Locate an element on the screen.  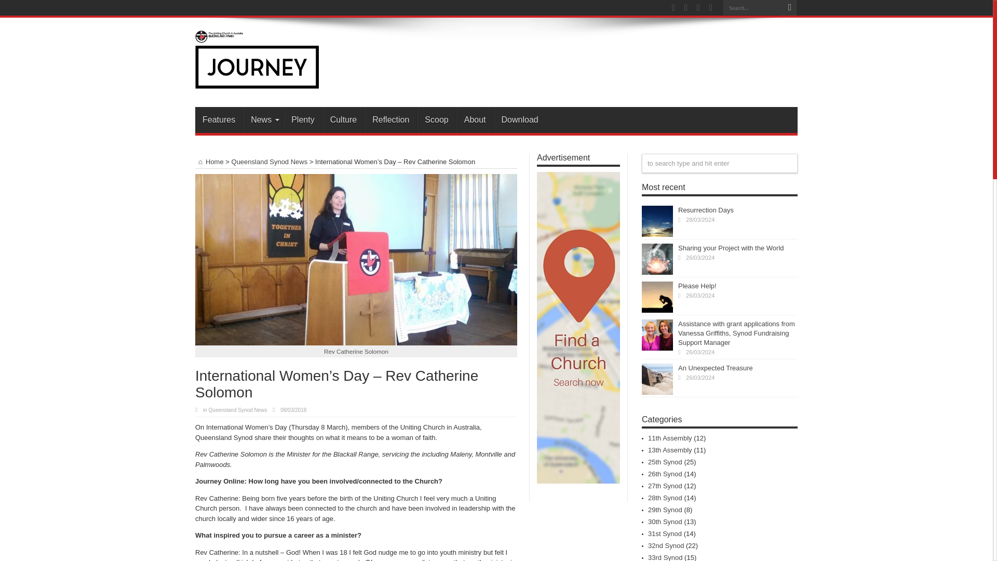
Features is located at coordinates (219, 119).